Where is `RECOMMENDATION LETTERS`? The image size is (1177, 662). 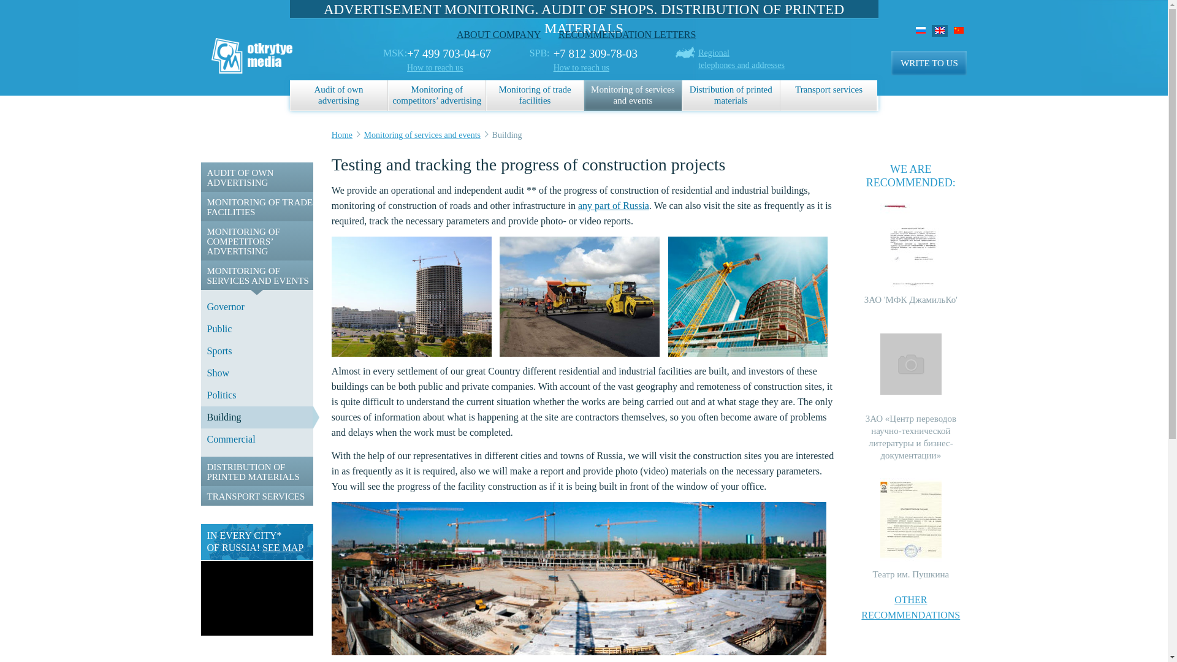 RECOMMENDATION LETTERS is located at coordinates (535, 96).